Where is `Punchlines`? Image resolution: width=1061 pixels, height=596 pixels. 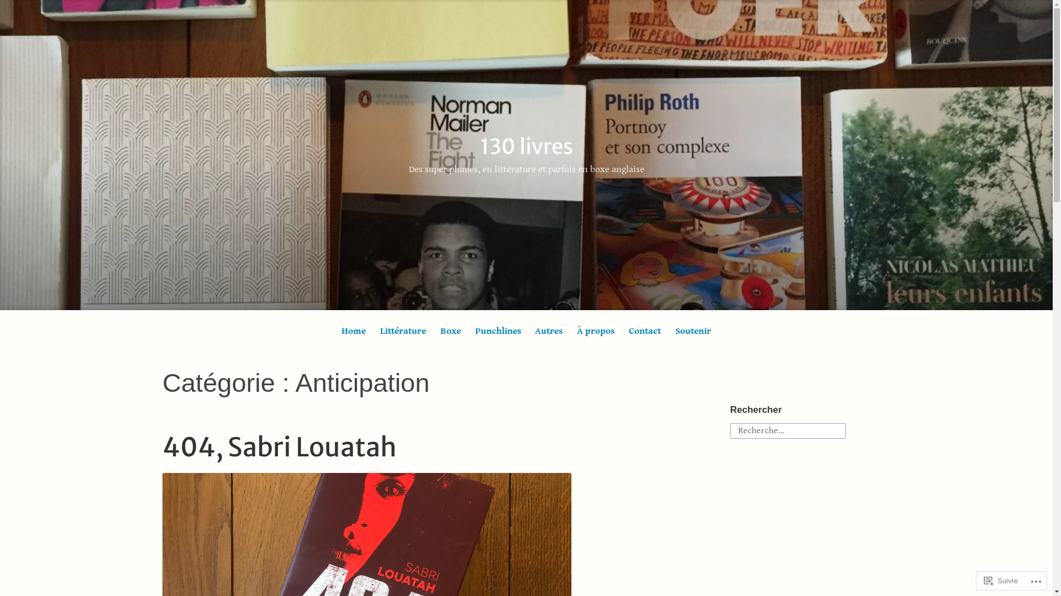
Punchlines is located at coordinates (498, 331).